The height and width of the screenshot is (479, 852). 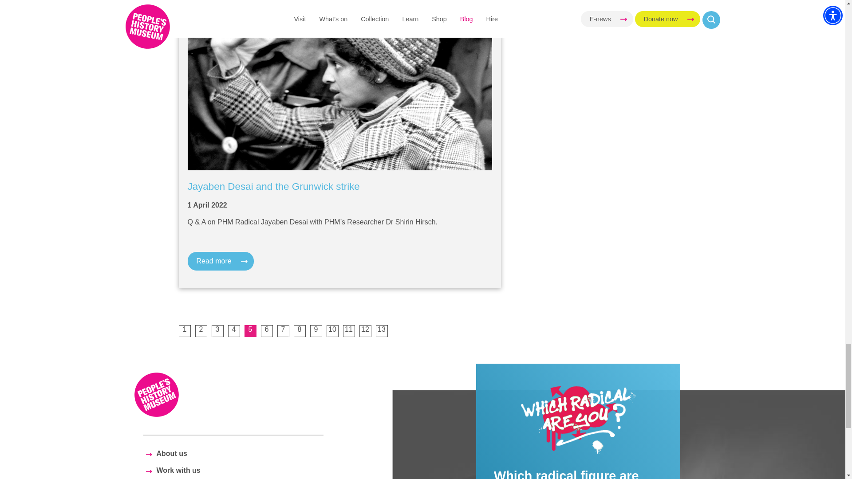 I want to click on 5, so click(x=250, y=331).